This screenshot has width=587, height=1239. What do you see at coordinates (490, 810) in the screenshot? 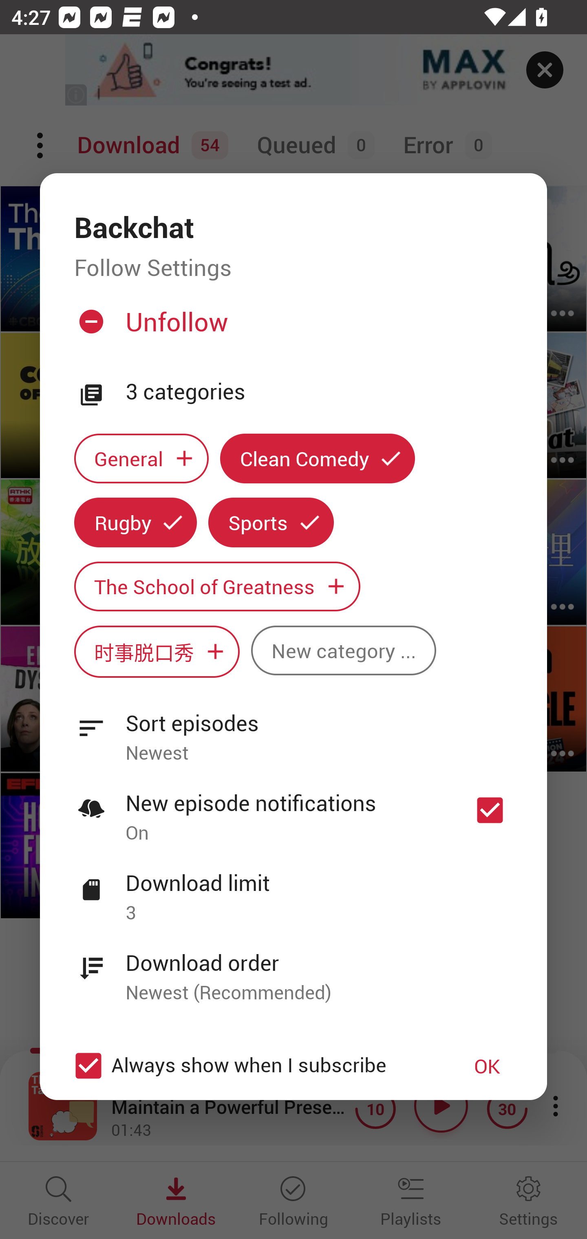
I see `New episode notifications` at bounding box center [490, 810].